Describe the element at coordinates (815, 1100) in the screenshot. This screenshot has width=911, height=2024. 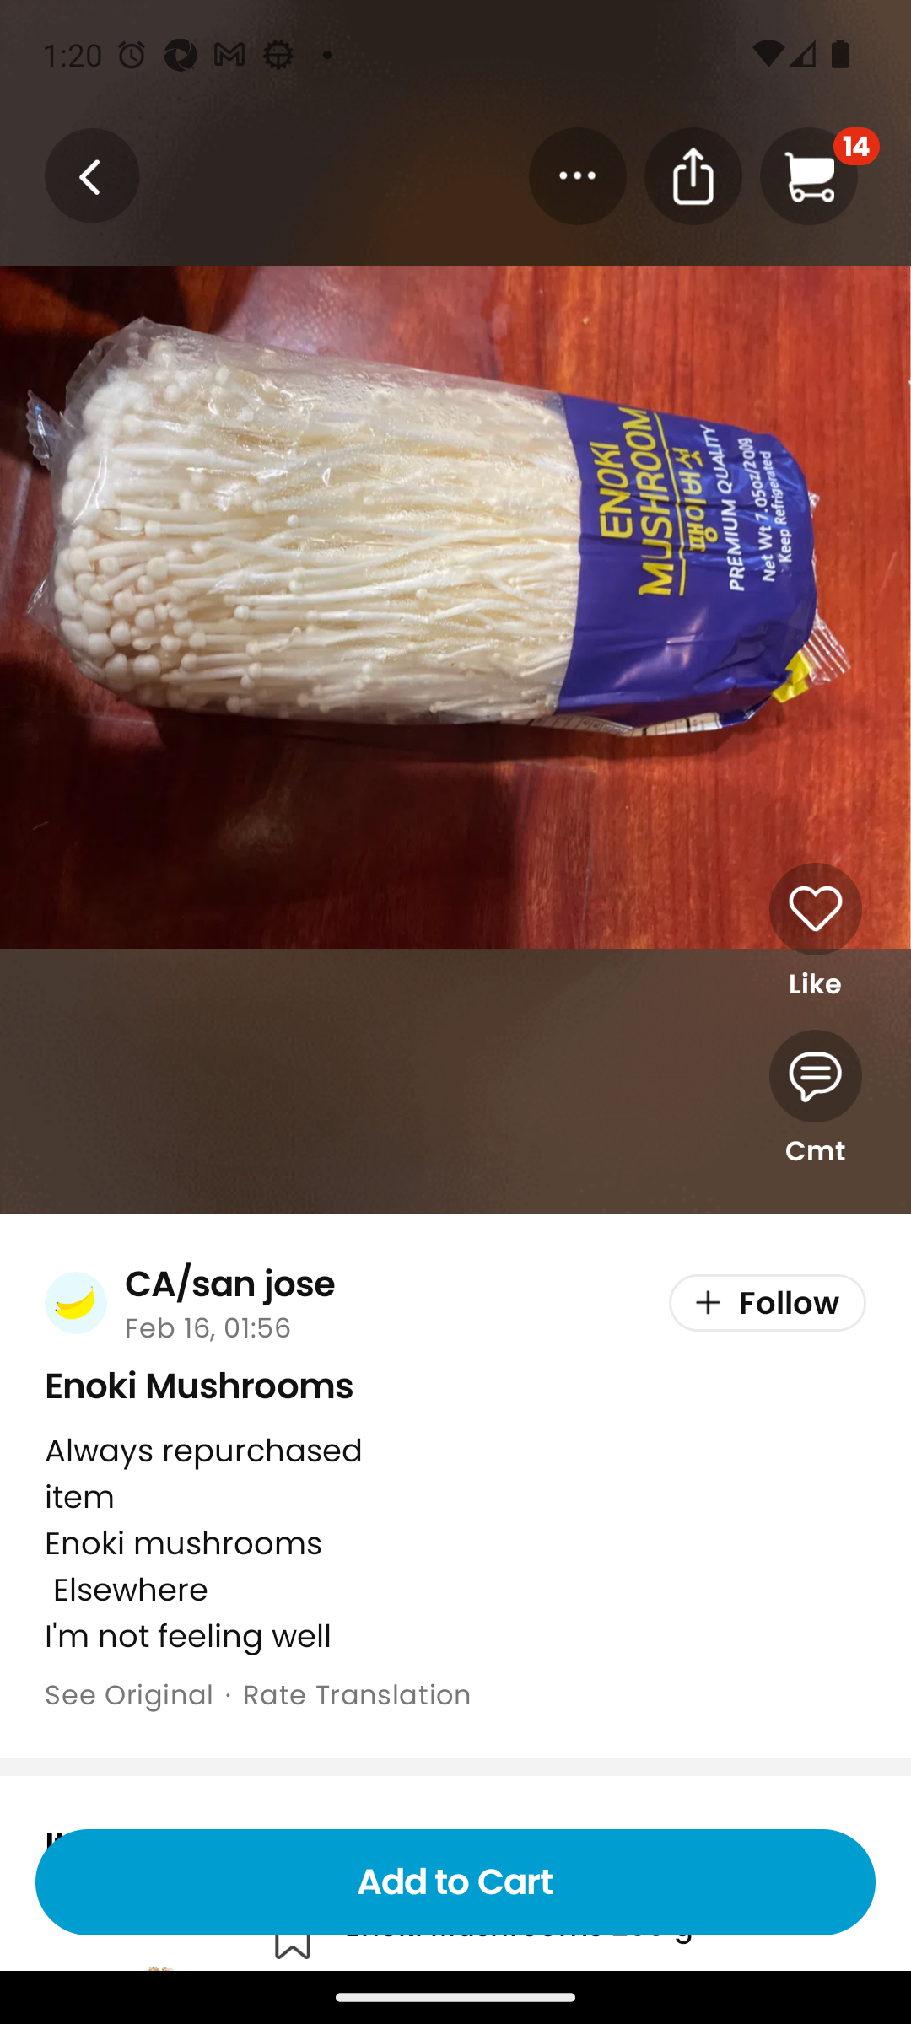
I see `Cmt` at that location.